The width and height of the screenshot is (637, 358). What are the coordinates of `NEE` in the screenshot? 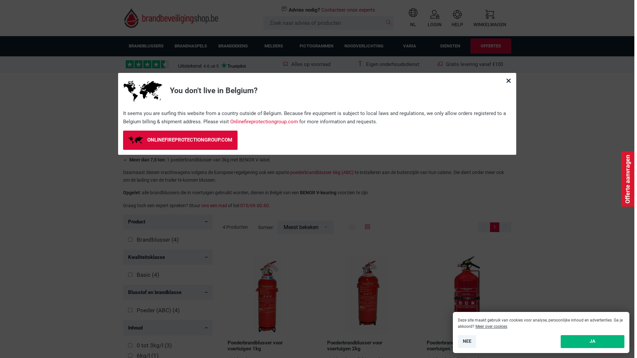 It's located at (467, 341).